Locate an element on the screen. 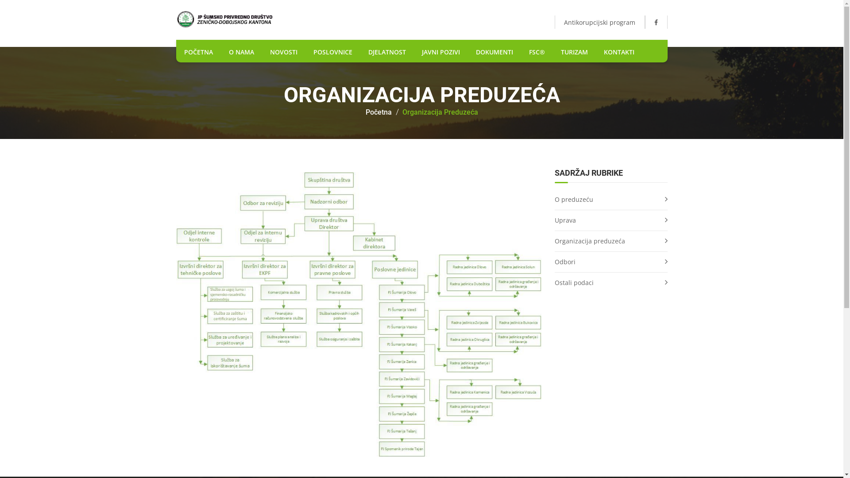 Image resolution: width=850 pixels, height=478 pixels. Uprava is located at coordinates (611, 220).